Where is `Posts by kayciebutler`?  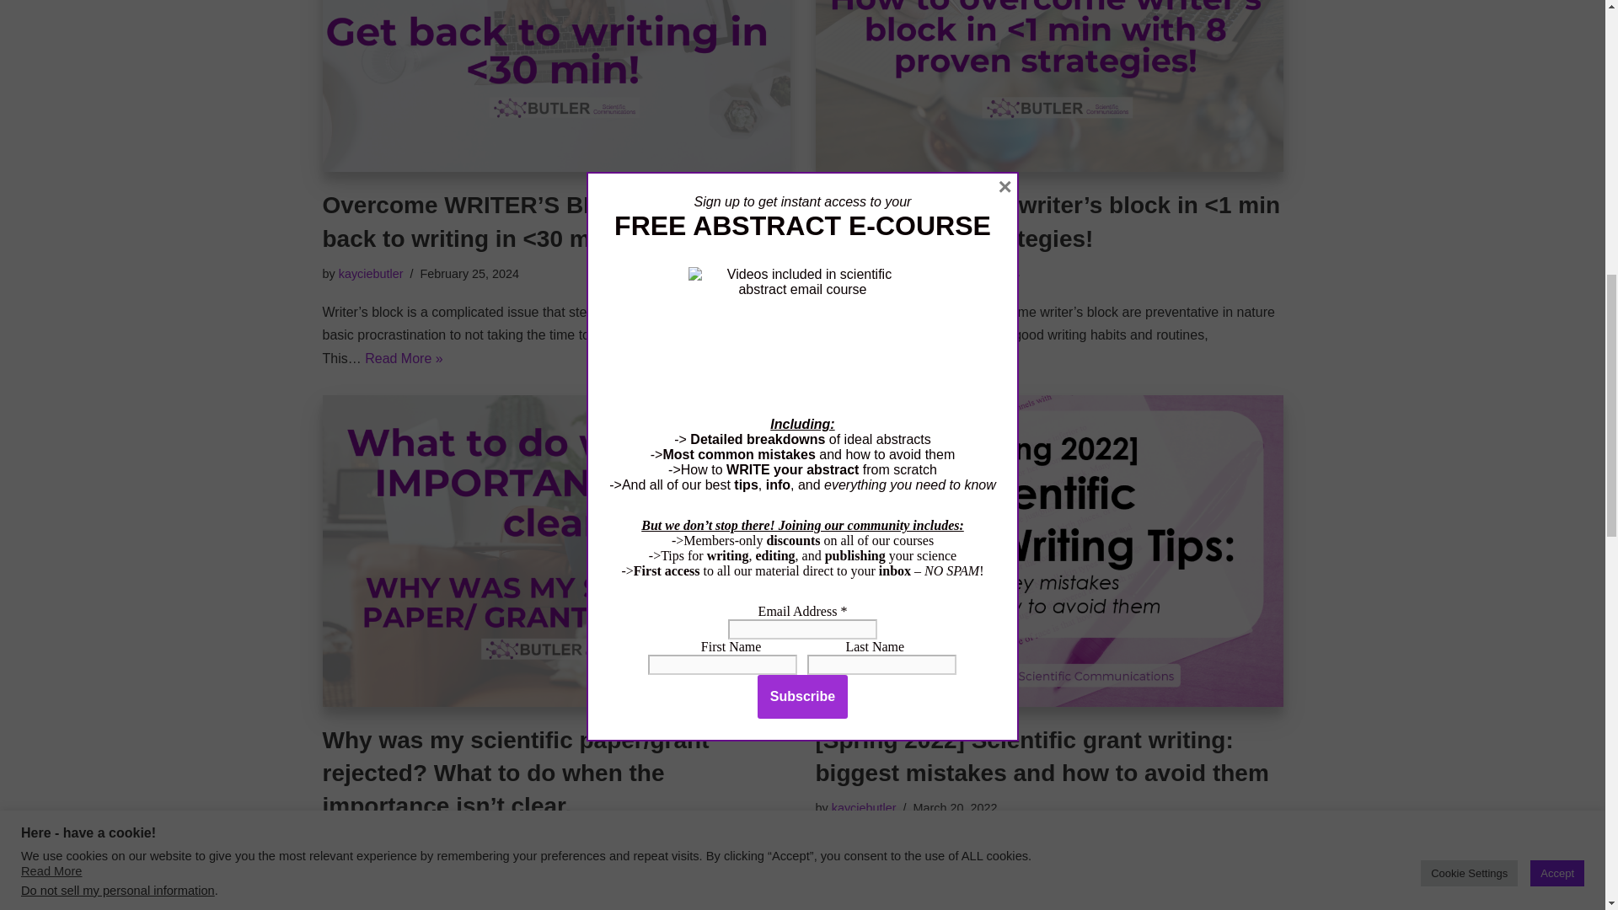 Posts by kayciebutler is located at coordinates (863, 273).